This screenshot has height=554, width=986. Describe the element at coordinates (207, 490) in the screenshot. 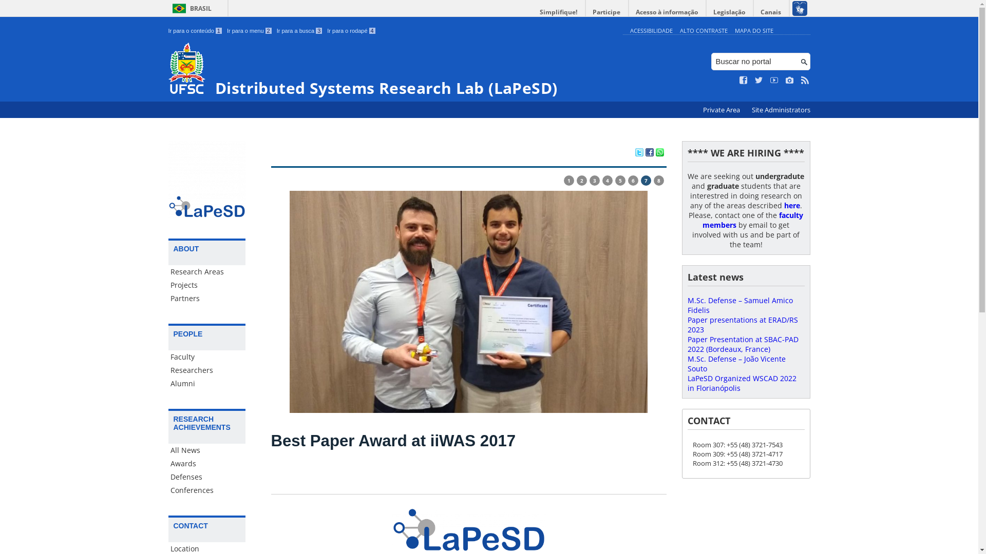

I see `Conferences` at that location.